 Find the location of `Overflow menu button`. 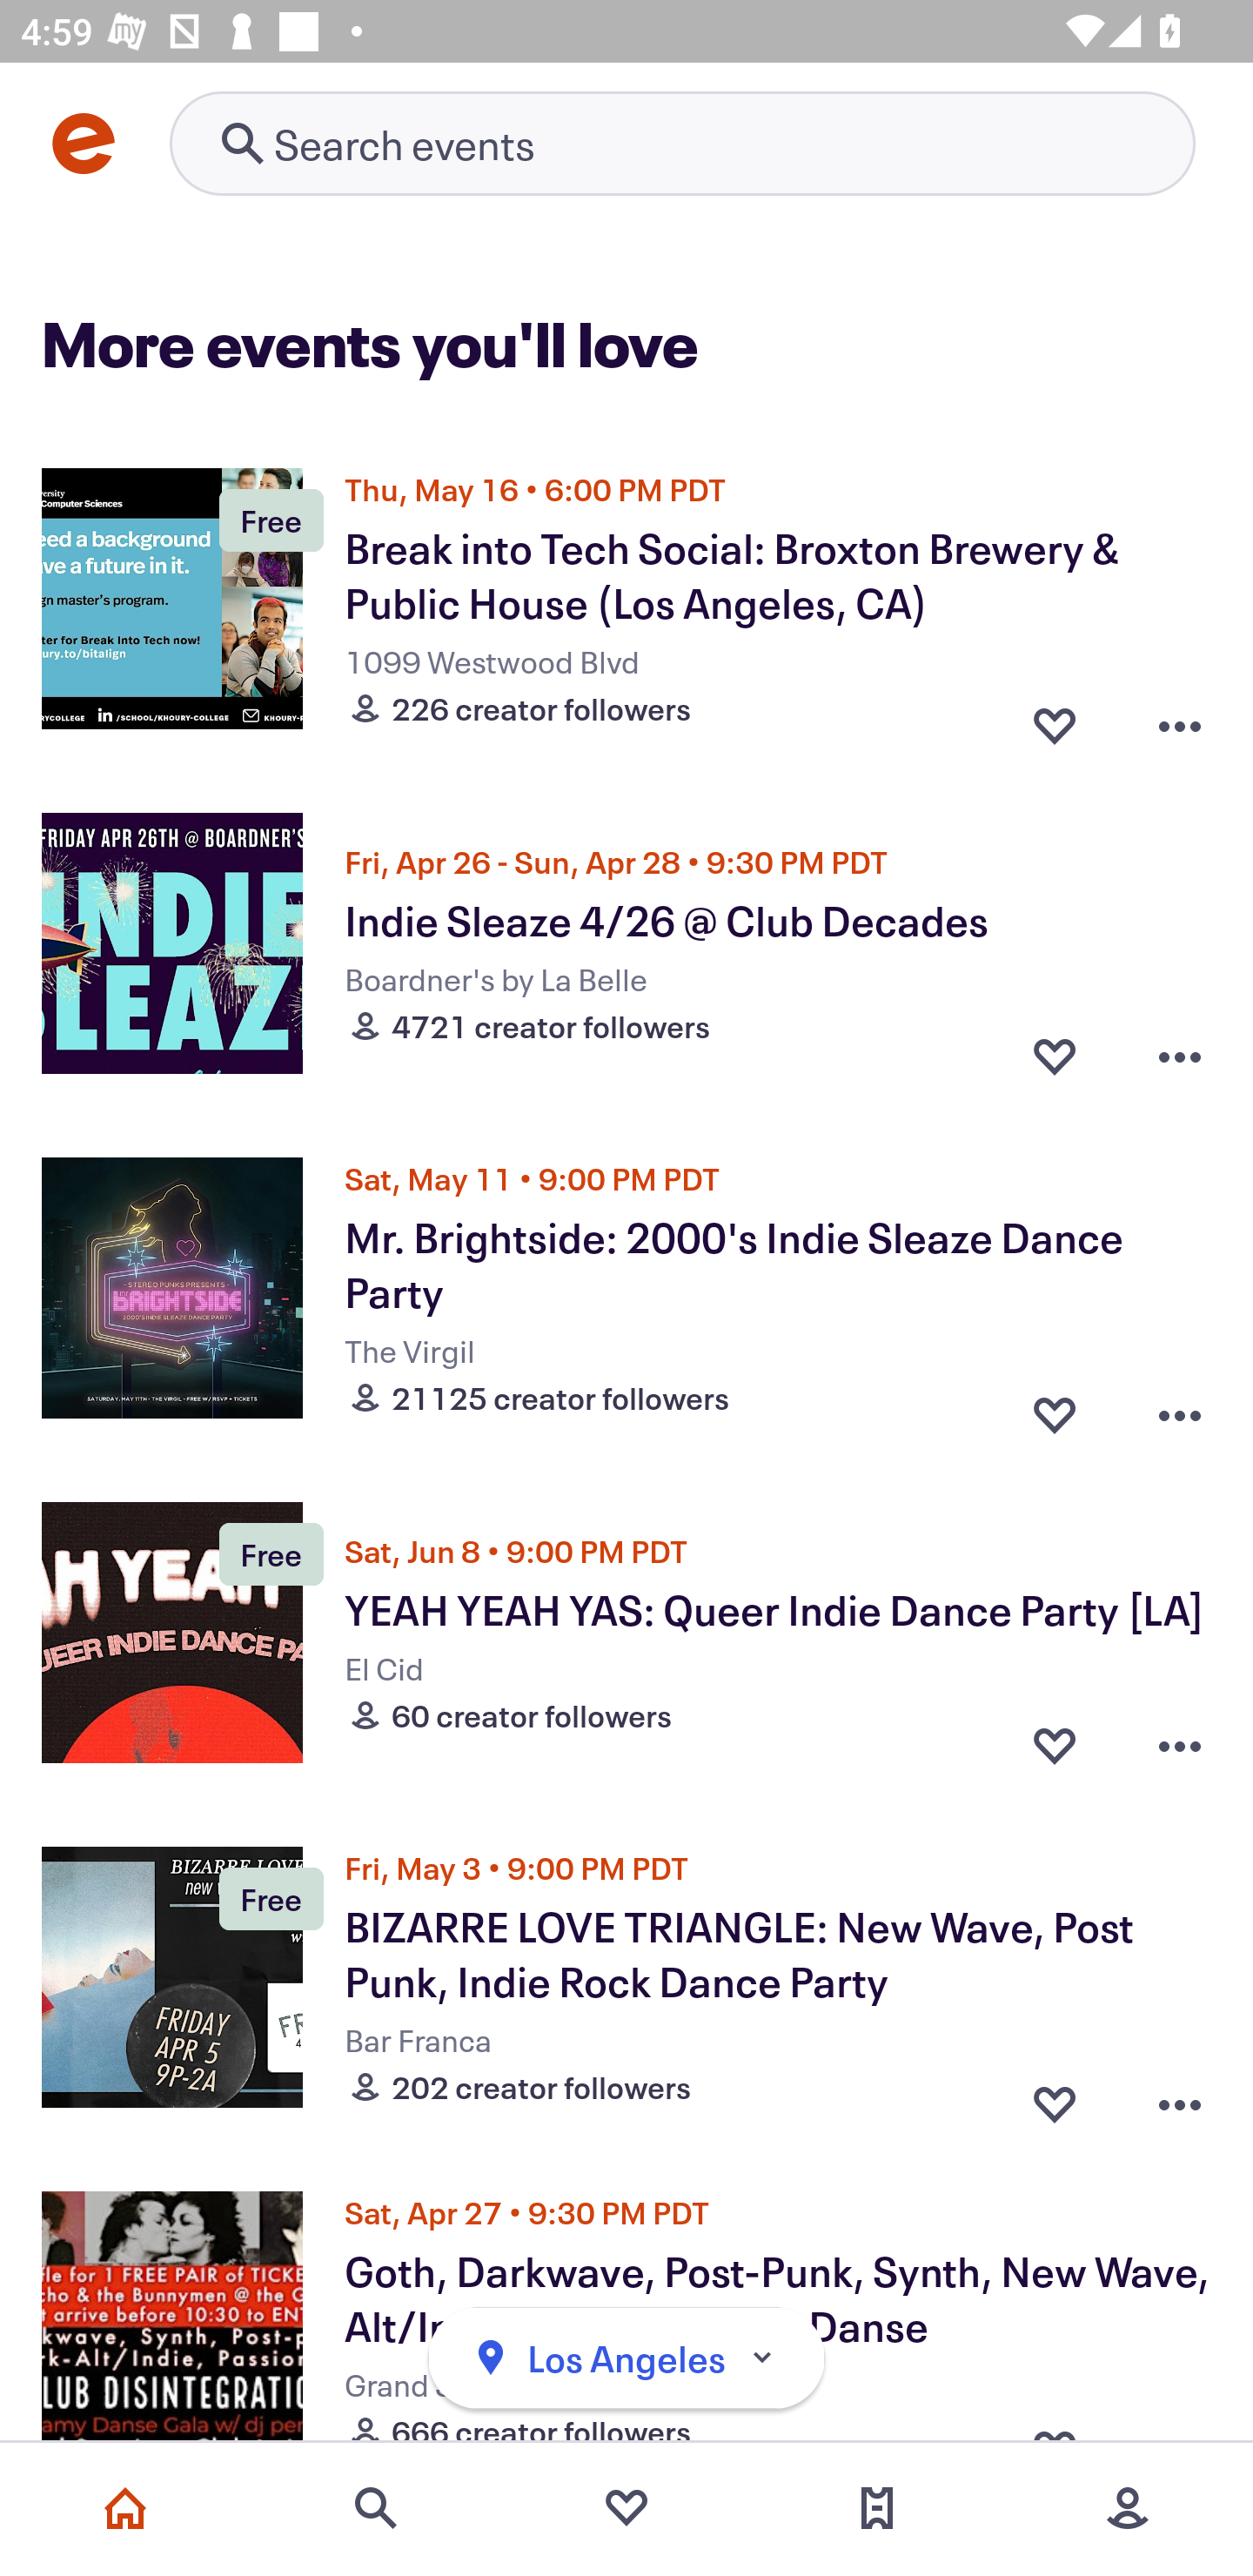

Overflow menu button is located at coordinates (1180, 2096).